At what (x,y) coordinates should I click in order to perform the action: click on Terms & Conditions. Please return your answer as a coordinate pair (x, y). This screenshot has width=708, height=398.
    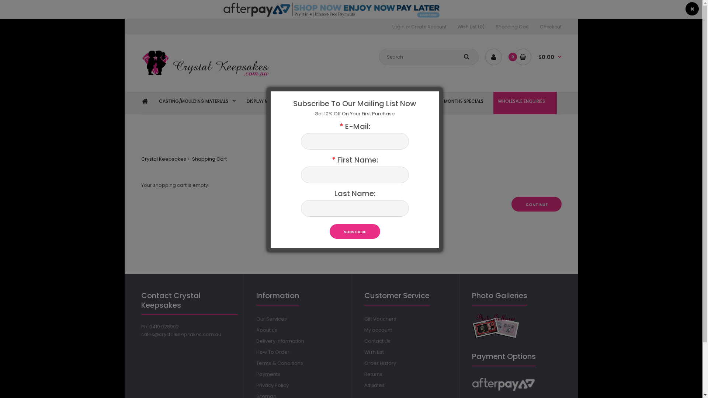
    Looking at the image, I should click on (280, 363).